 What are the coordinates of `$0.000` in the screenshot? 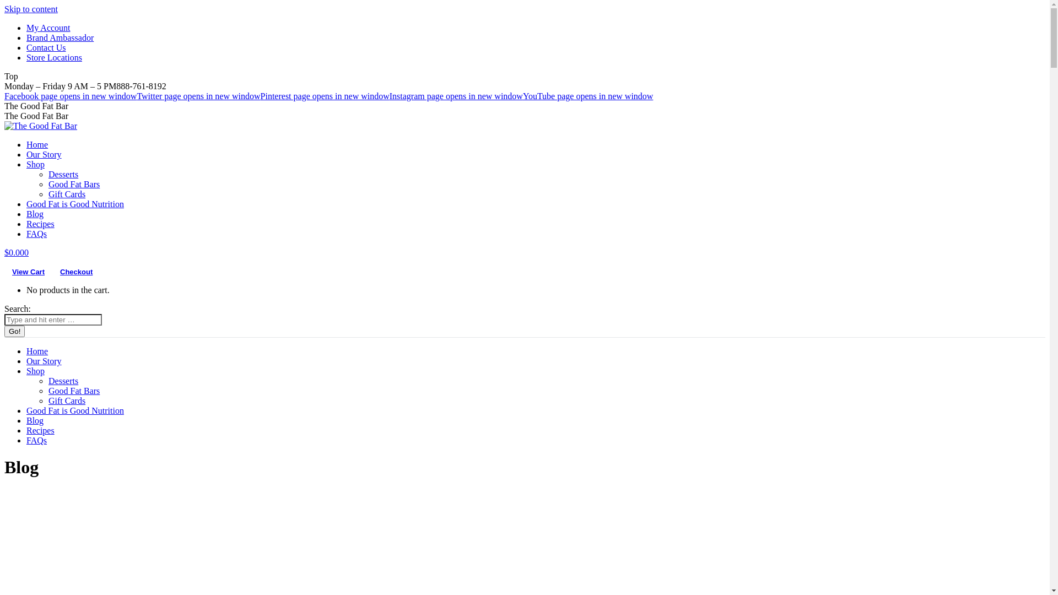 It's located at (17, 252).